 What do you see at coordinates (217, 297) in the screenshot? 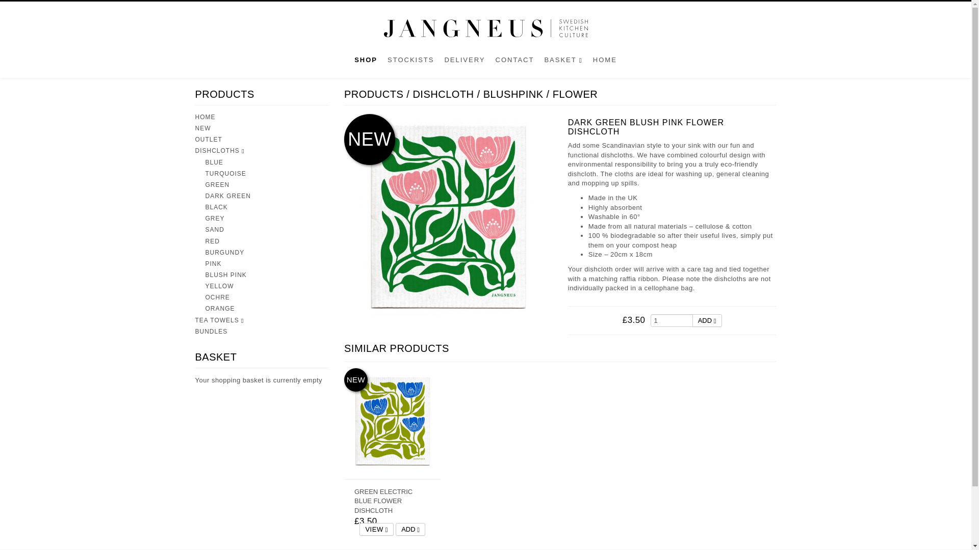
I see `OCHRE` at bounding box center [217, 297].